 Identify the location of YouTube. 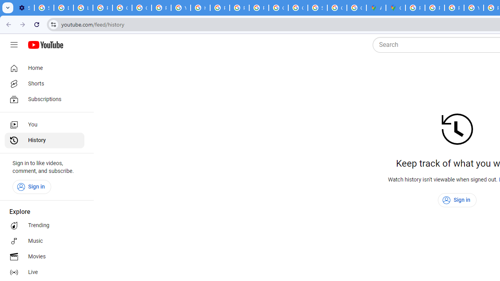
(180, 8).